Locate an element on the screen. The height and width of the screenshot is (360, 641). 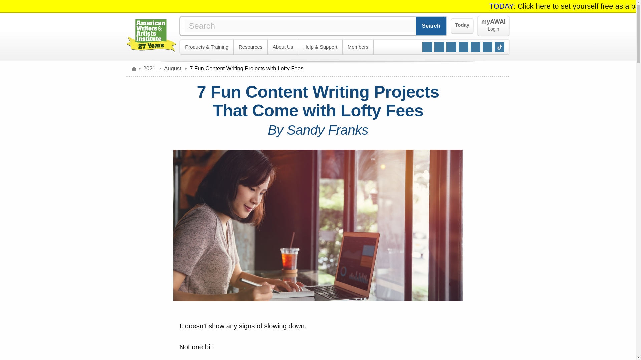
Search is located at coordinates (431, 25).